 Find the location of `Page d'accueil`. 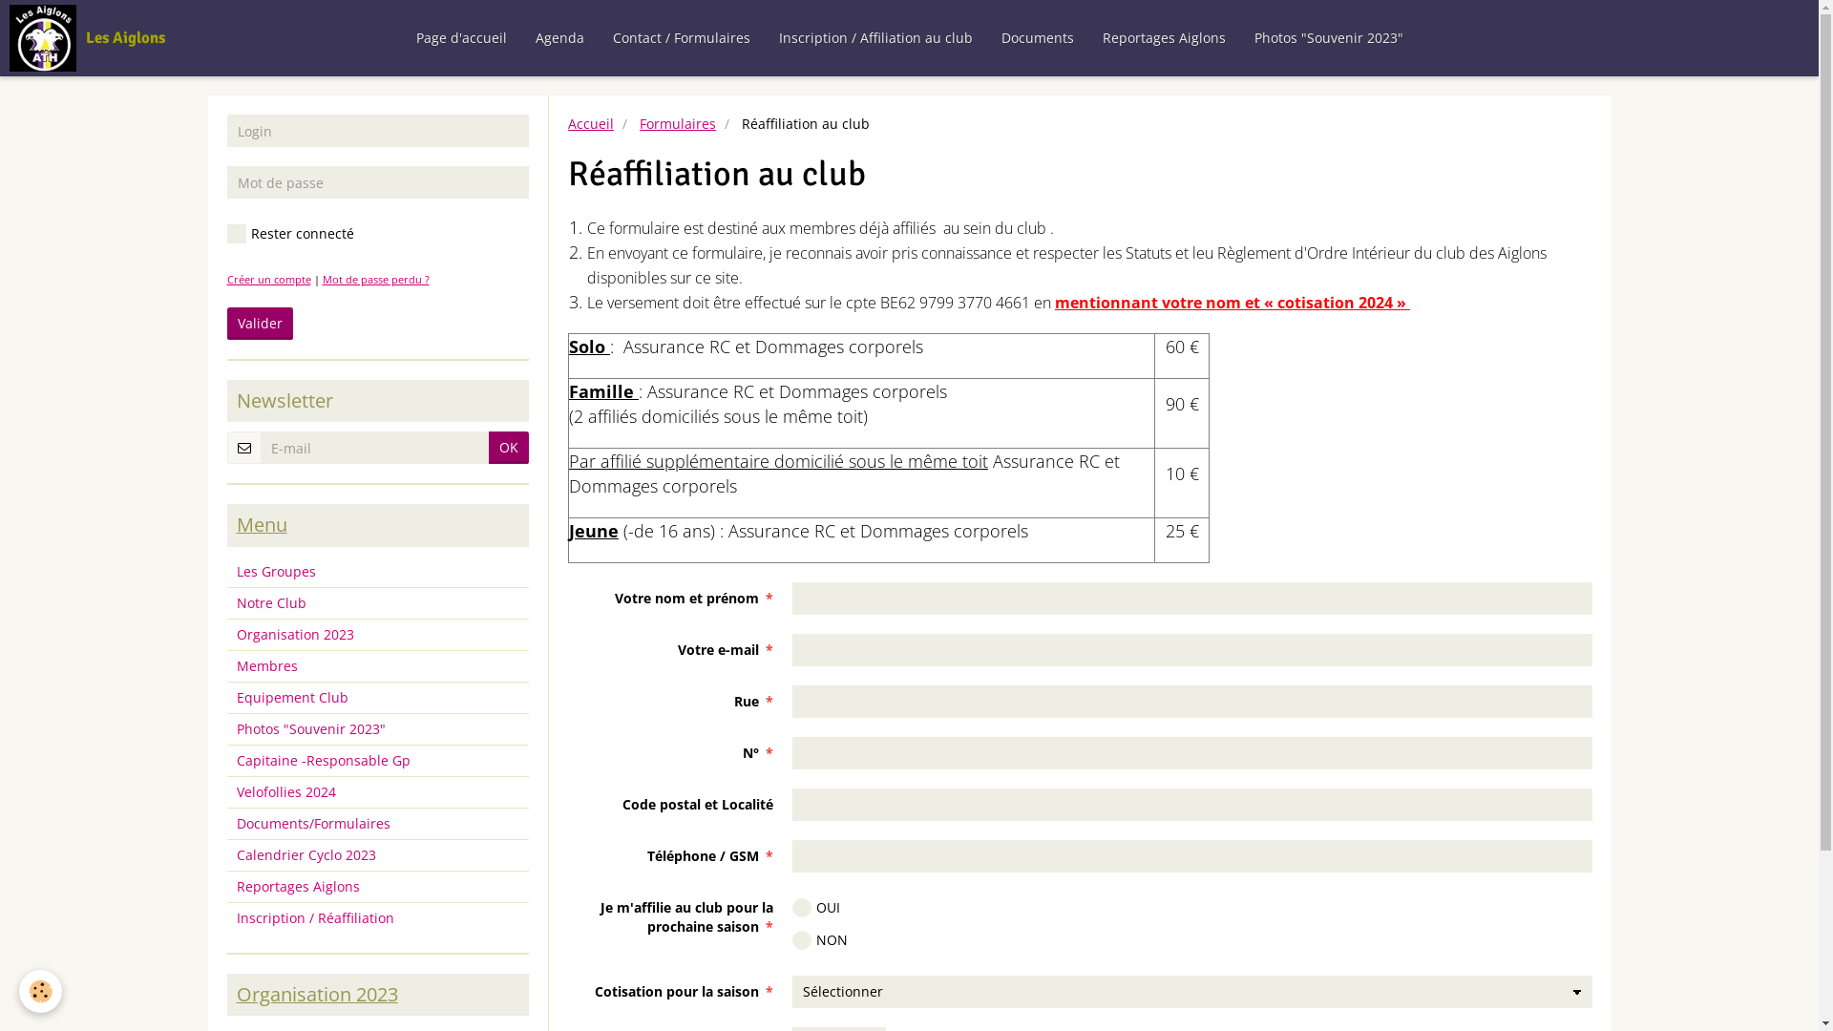

Page d'accueil is located at coordinates (460, 38).